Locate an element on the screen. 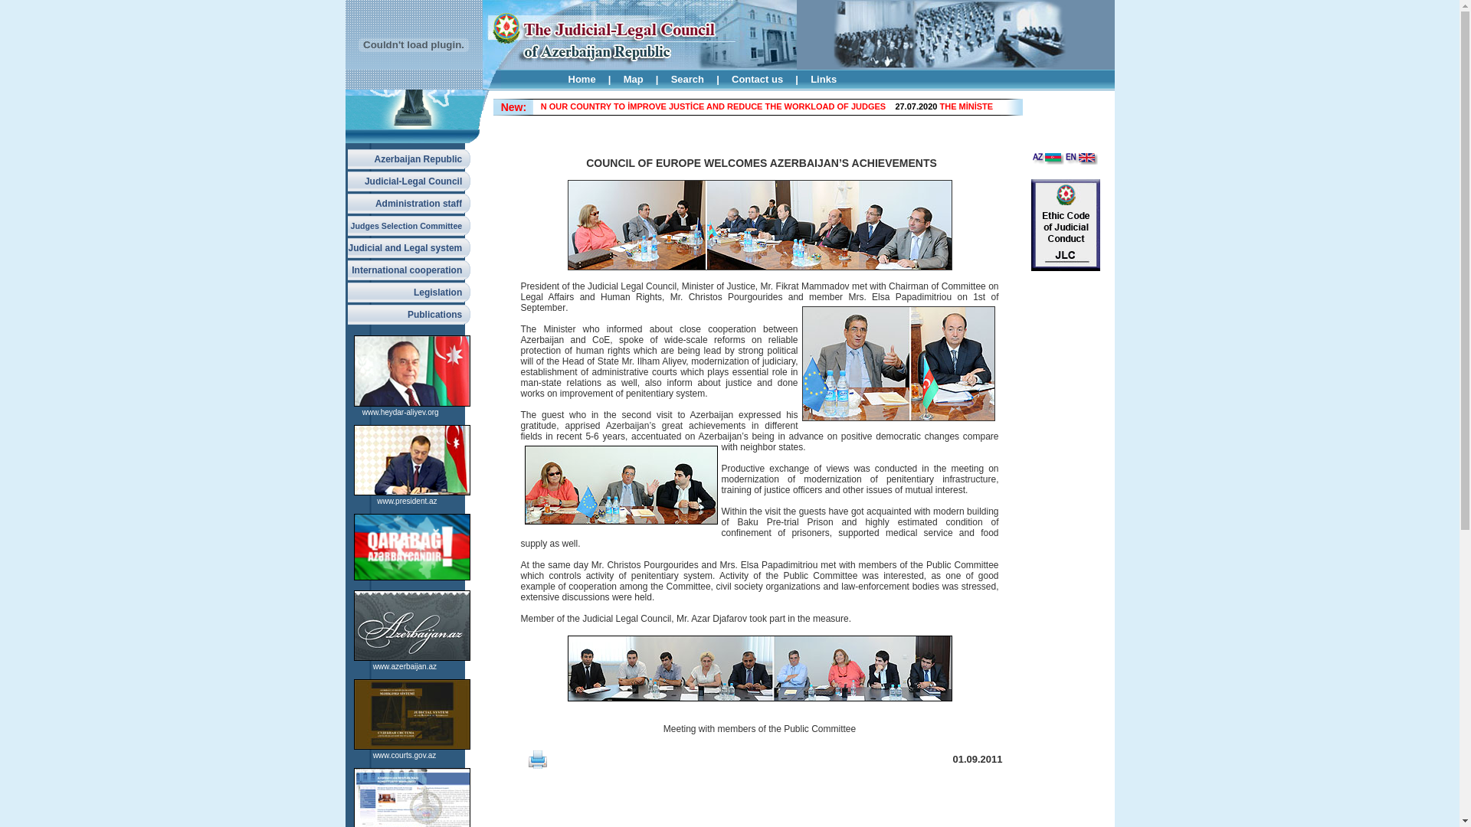 This screenshot has width=1471, height=827. Administration staff is located at coordinates (409, 204).